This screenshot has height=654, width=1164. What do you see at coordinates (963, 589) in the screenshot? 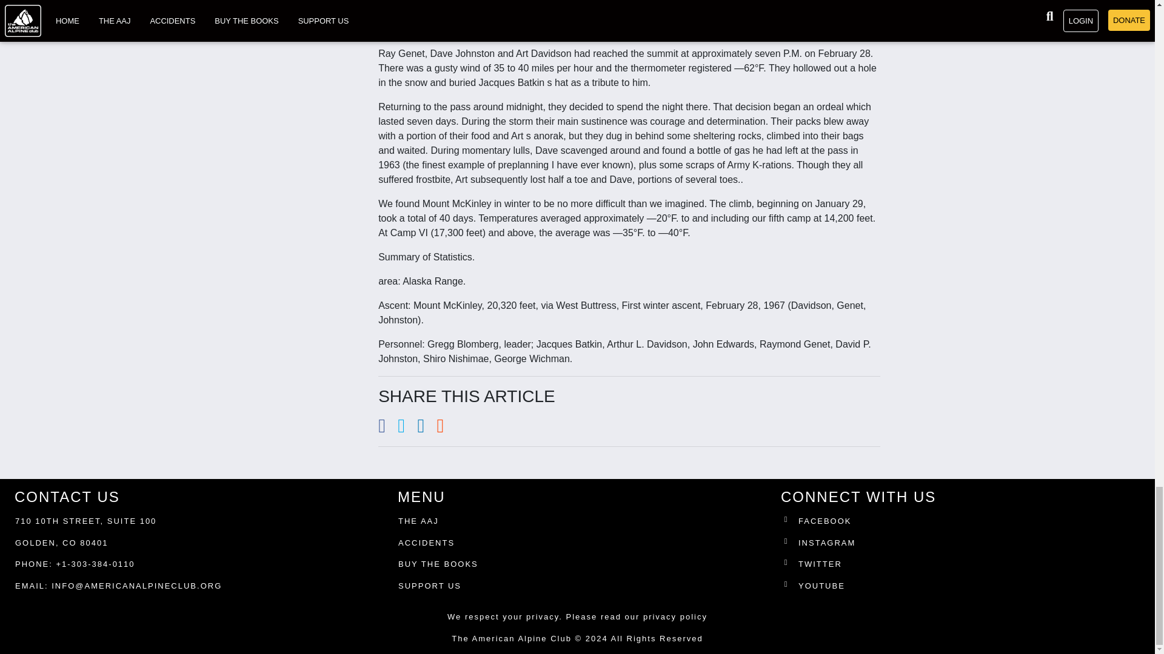
I see `YOUTUBE` at bounding box center [963, 589].